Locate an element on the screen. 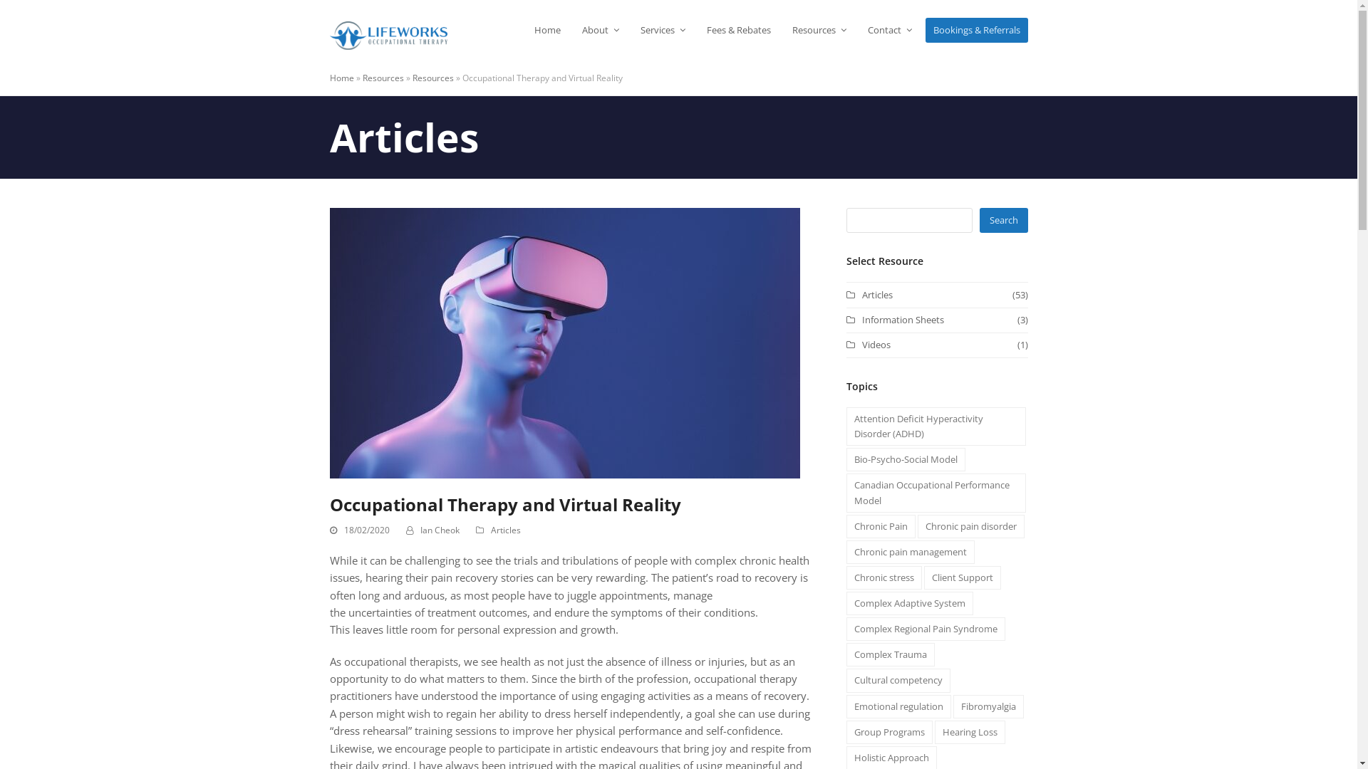 The image size is (1368, 769). Resources is located at coordinates (432, 78).